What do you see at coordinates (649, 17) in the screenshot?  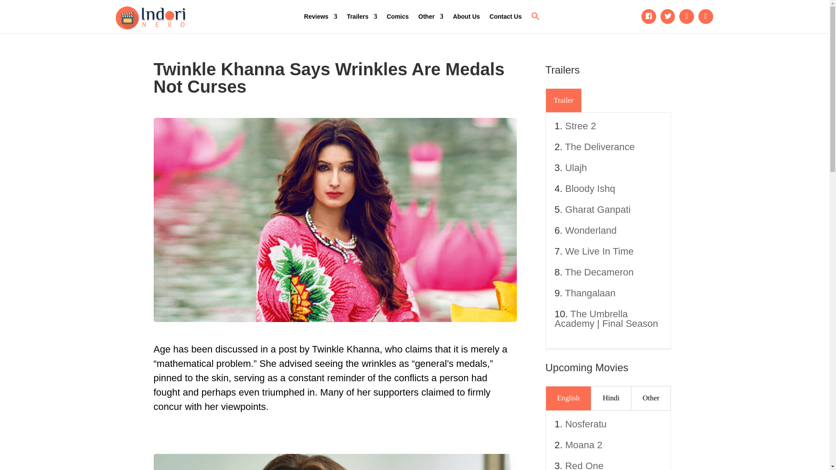 I see `Facebook alt` at bounding box center [649, 17].